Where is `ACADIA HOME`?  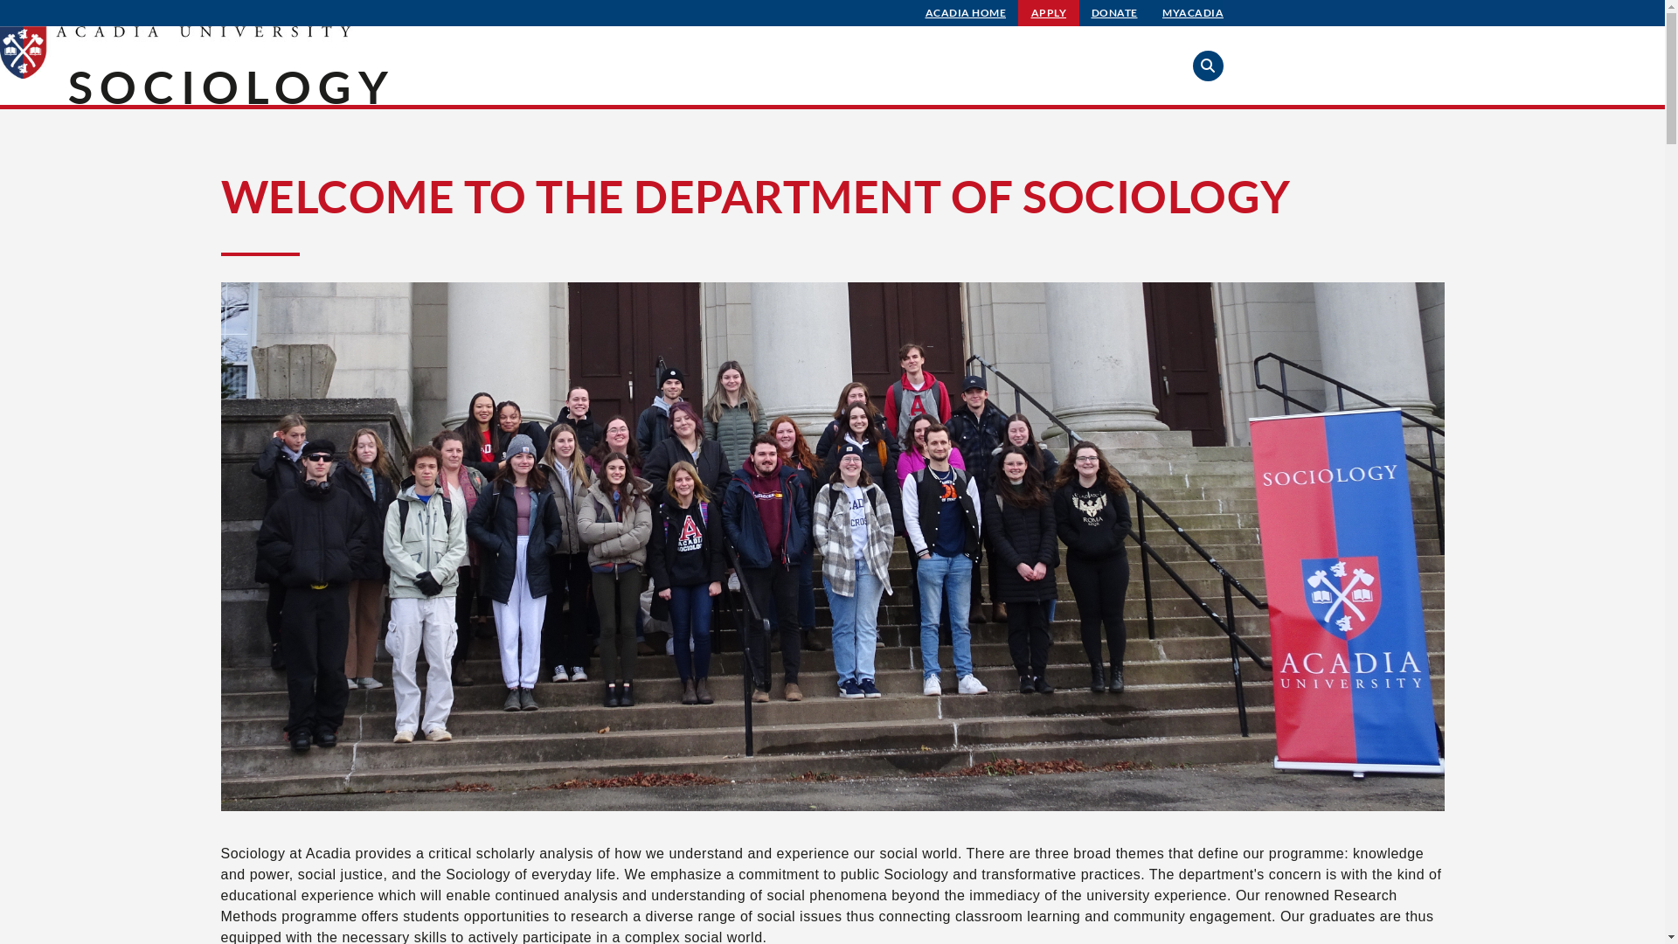 ACADIA HOME is located at coordinates (967, 13).